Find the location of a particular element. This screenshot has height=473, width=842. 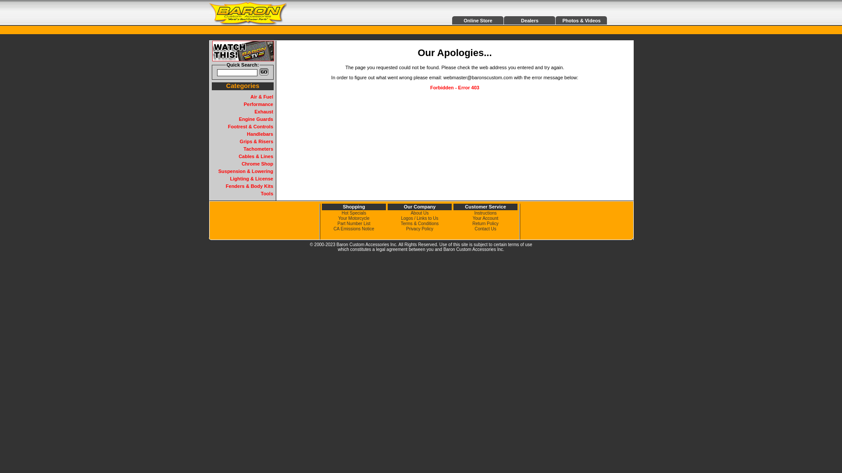

Grips & Risers is located at coordinates (257, 141).